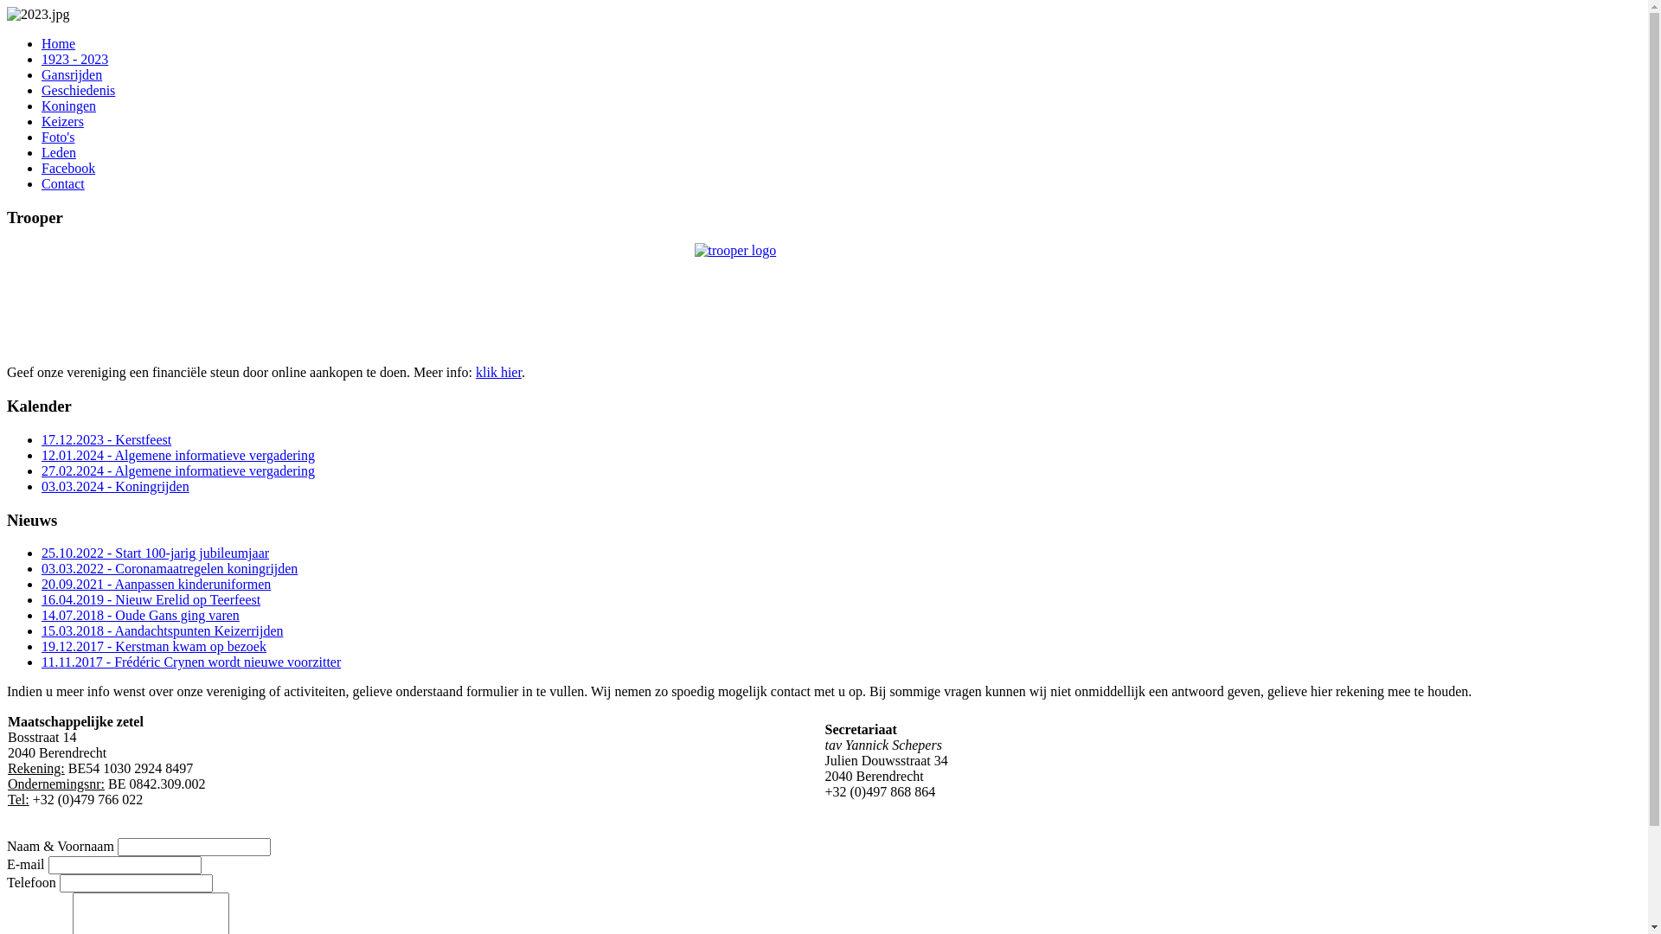  Describe the element at coordinates (106, 439) in the screenshot. I see `17.12.2023 - Kerstfeest` at that location.